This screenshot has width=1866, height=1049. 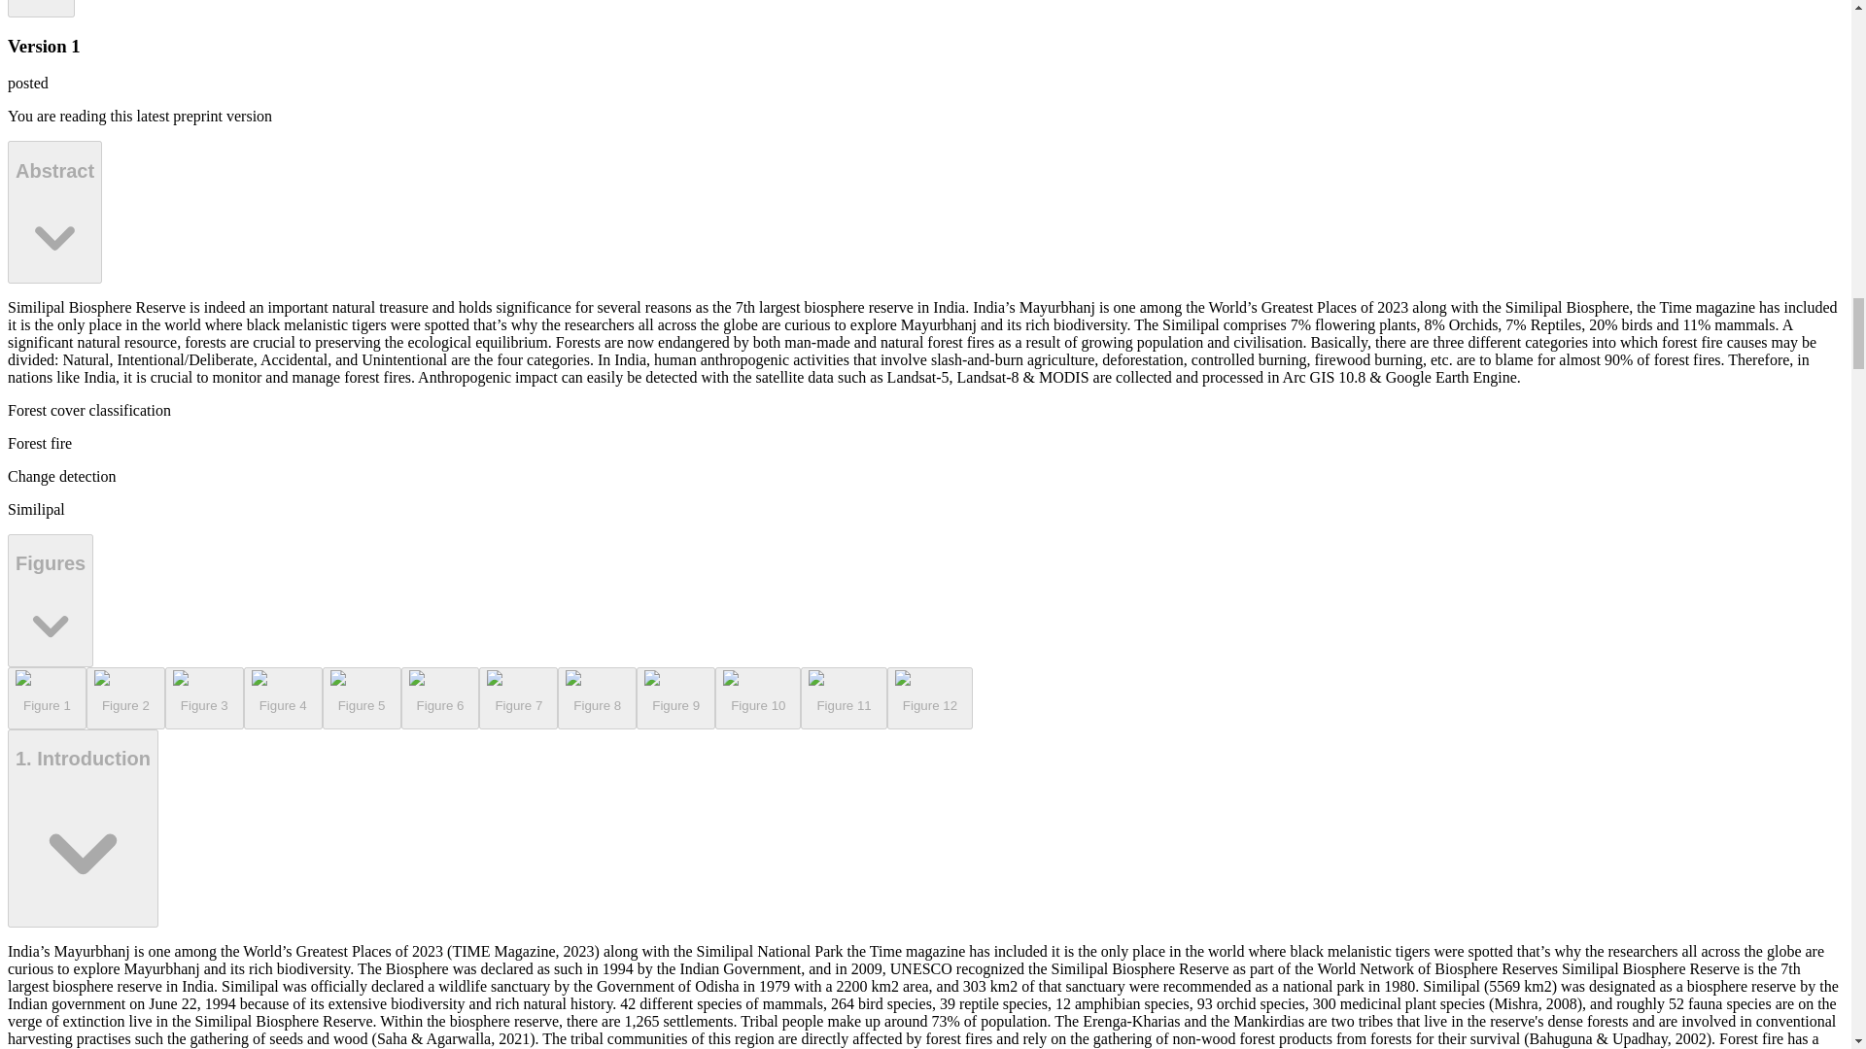 I want to click on Figure 8, so click(x=597, y=697).